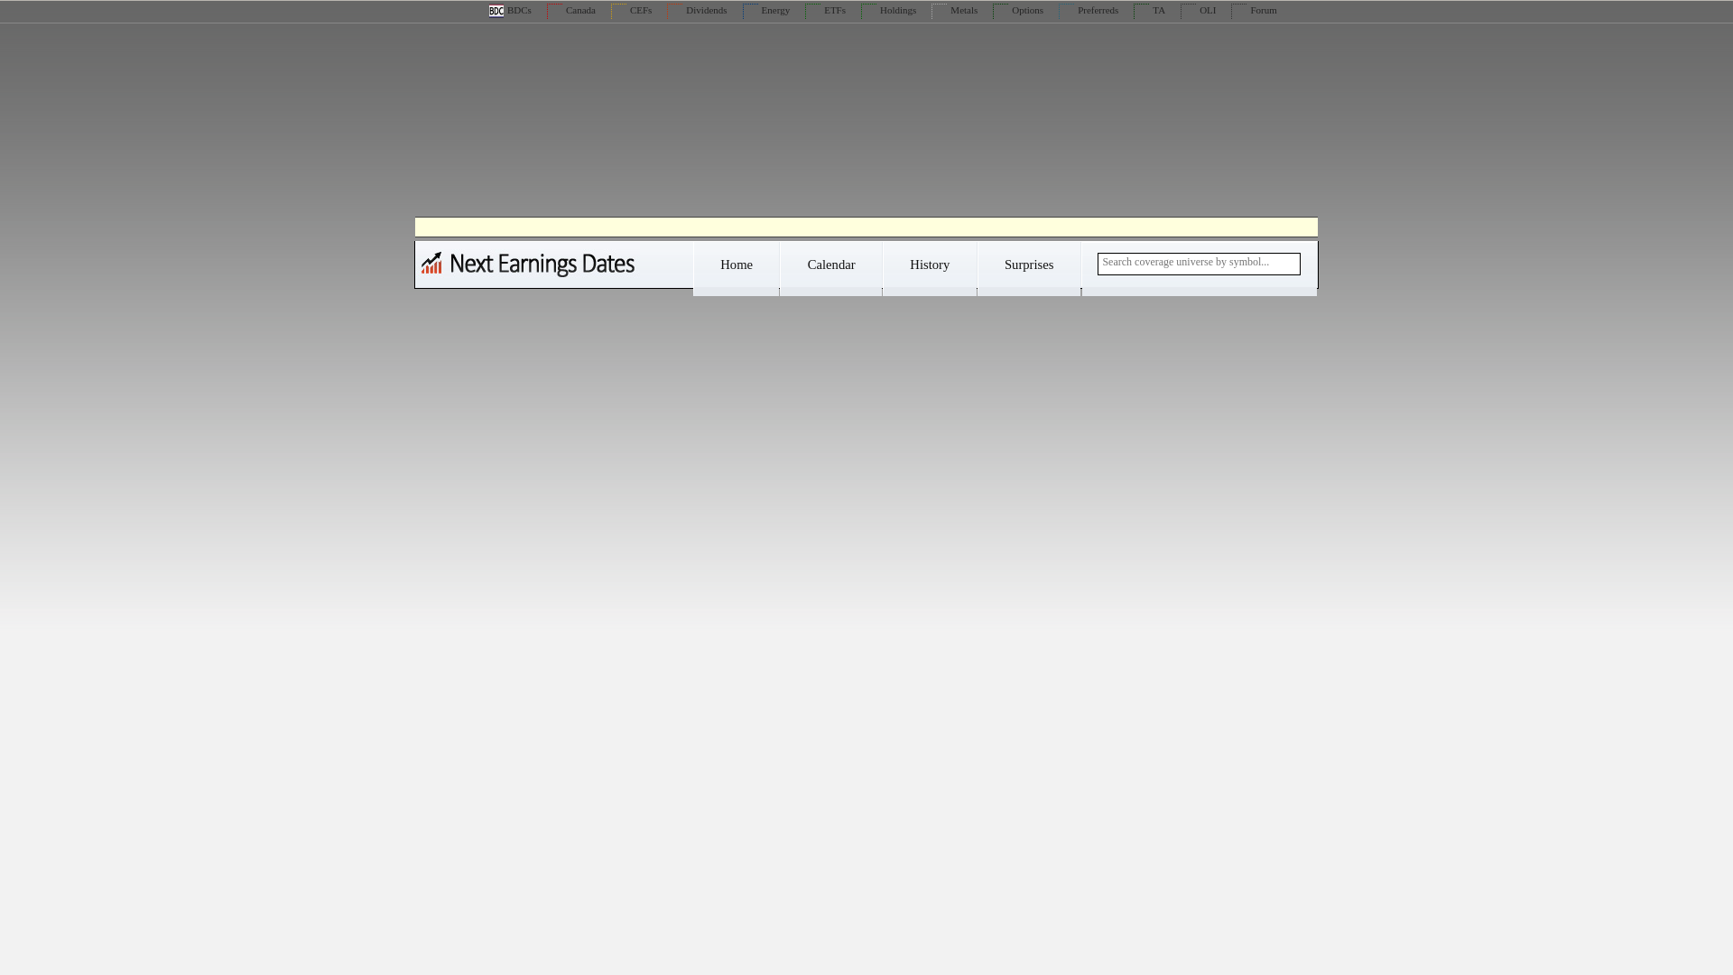 This screenshot has height=975, width=1733. What do you see at coordinates (766, 10) in the screenshot?
I see `Enery Stock Channel` at bounding box center [766, 10].